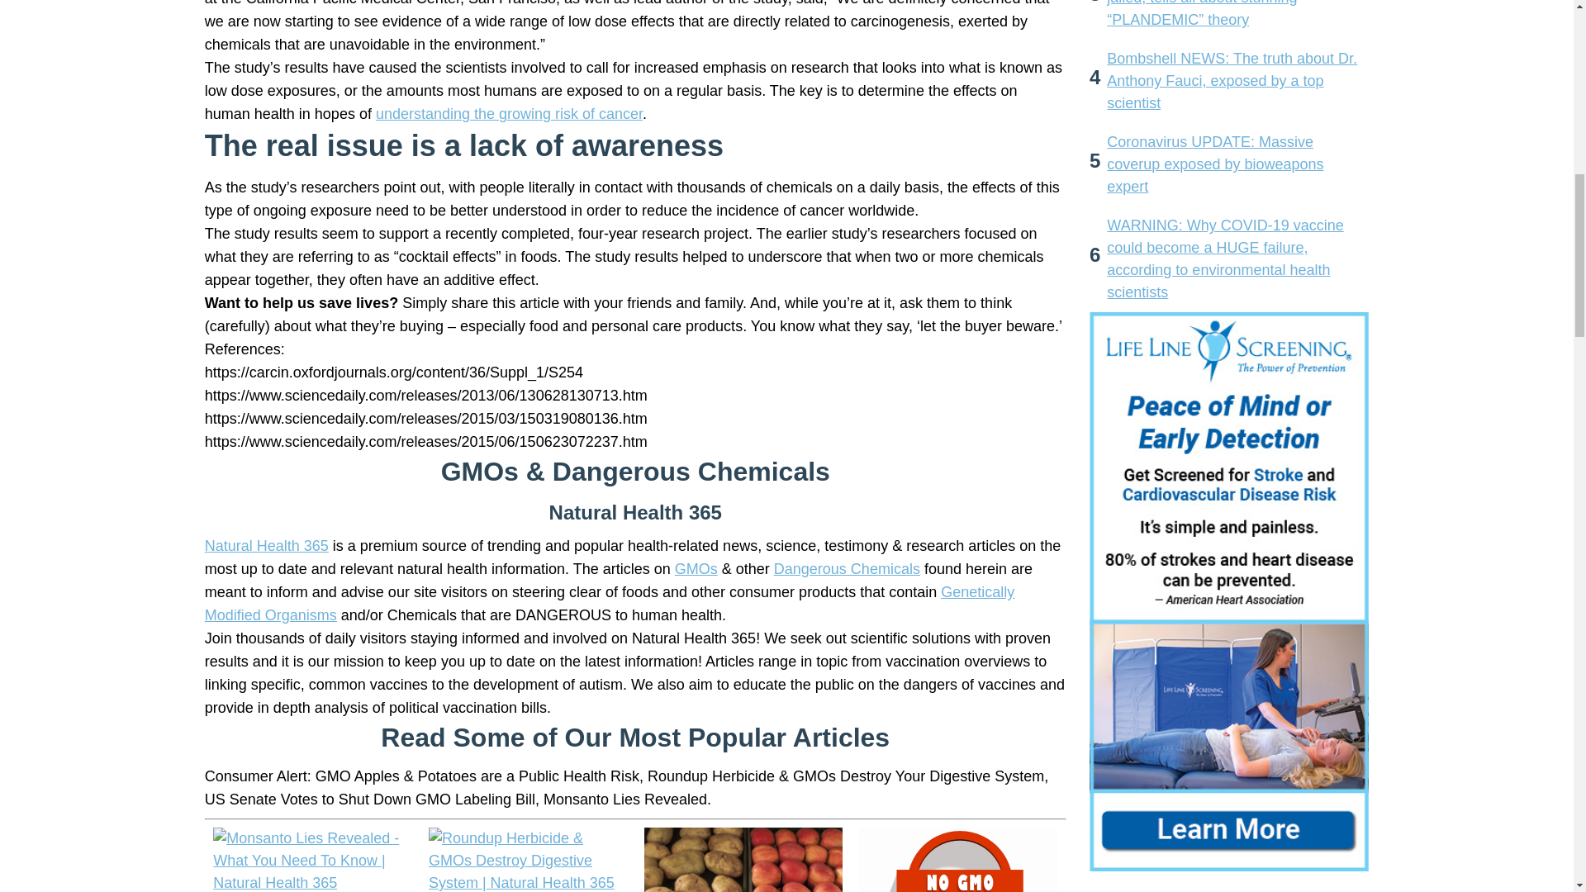 The image size is (1586, 892). I want to click on Natural Health 365, so click(266, 545).